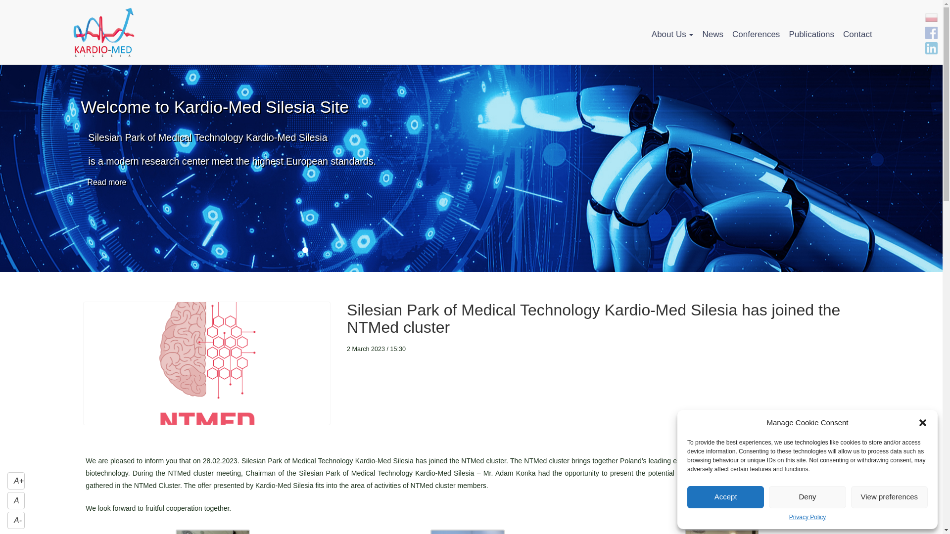 This screenshot has width=950, height=534. Describe the element at coordinates (107, 182) in the screenshot. I see `Read more` at that location.